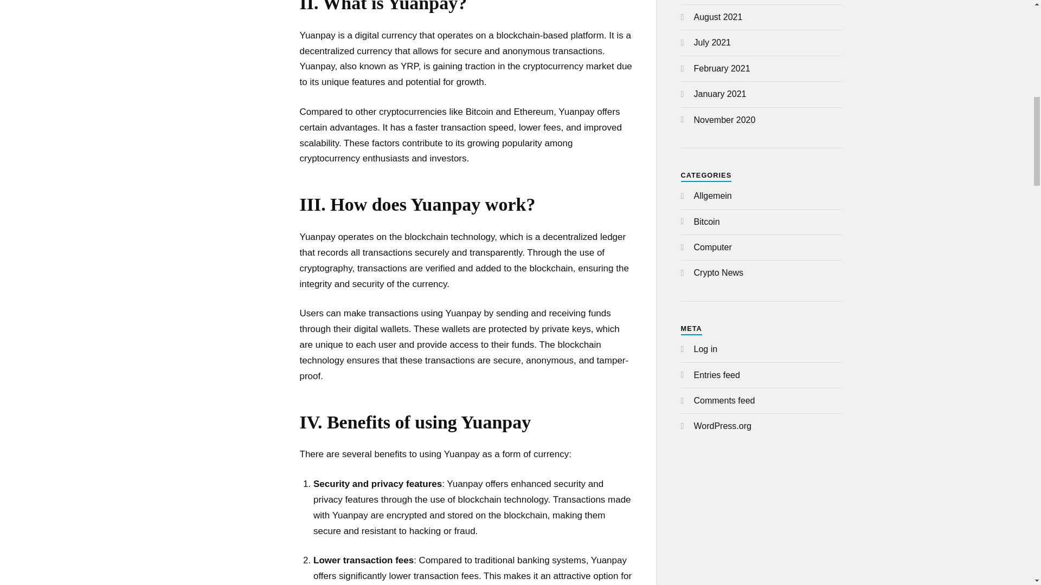  What do you see at coordinates (712, 42) in the screenshot?
I see `July 2021` at bounding box center [712, 42].